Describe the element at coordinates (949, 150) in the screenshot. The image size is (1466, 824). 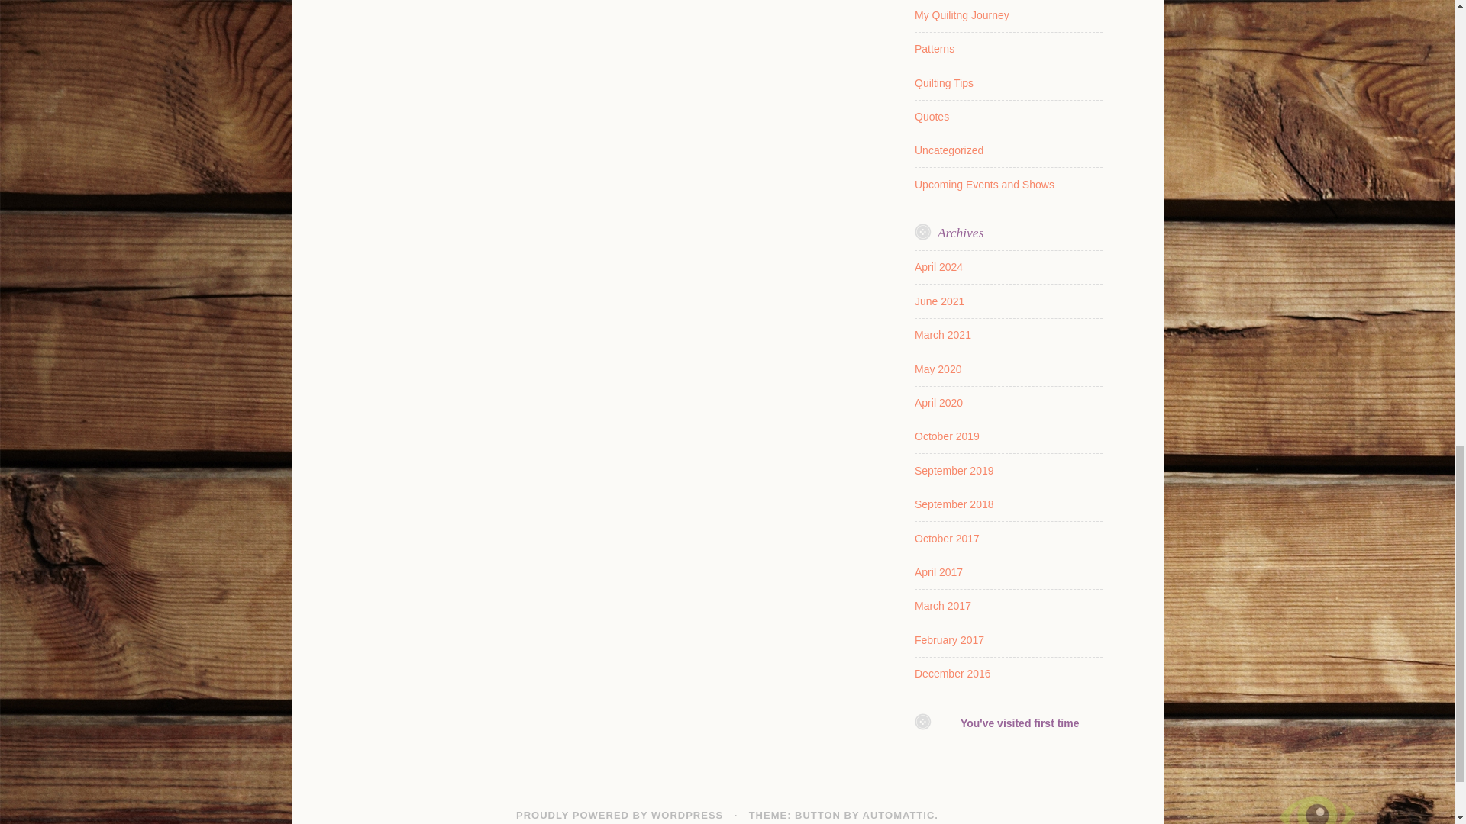
I see `Uncategorized` at that location.